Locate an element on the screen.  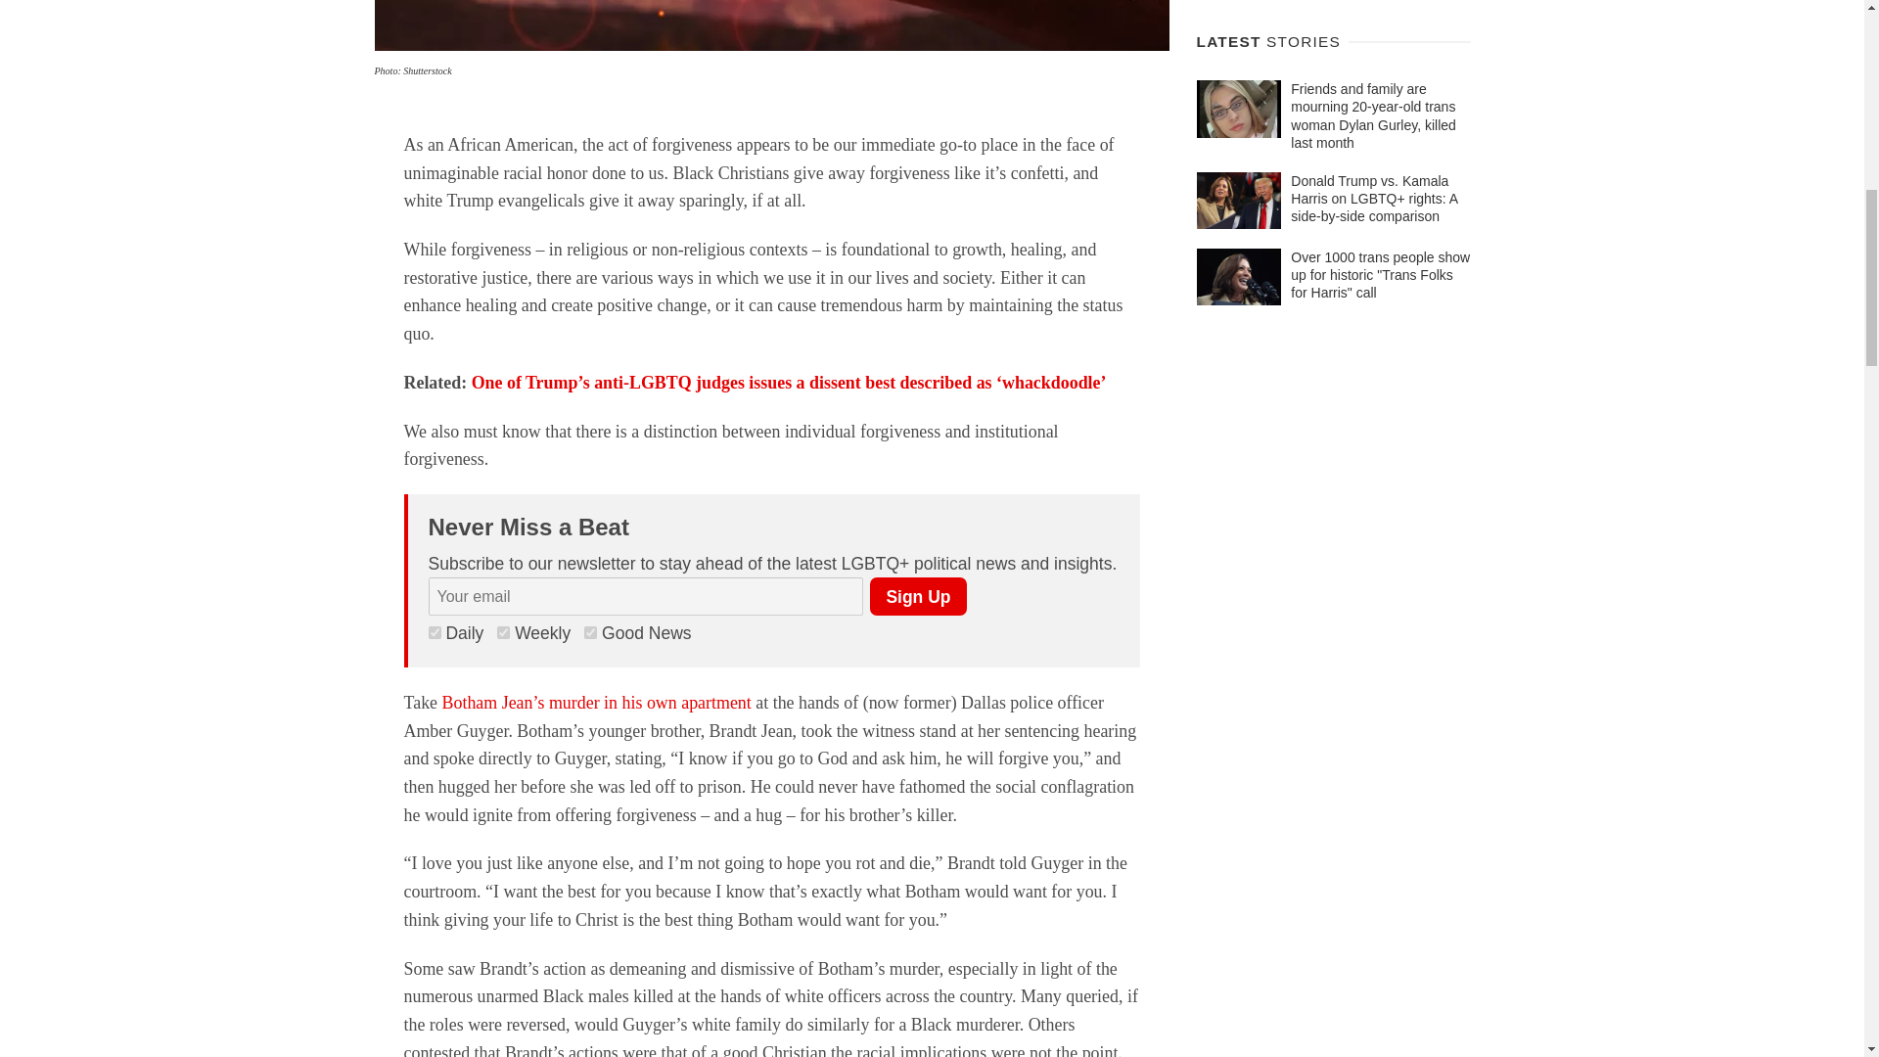
1920883 is located at coordinates (591, 632).